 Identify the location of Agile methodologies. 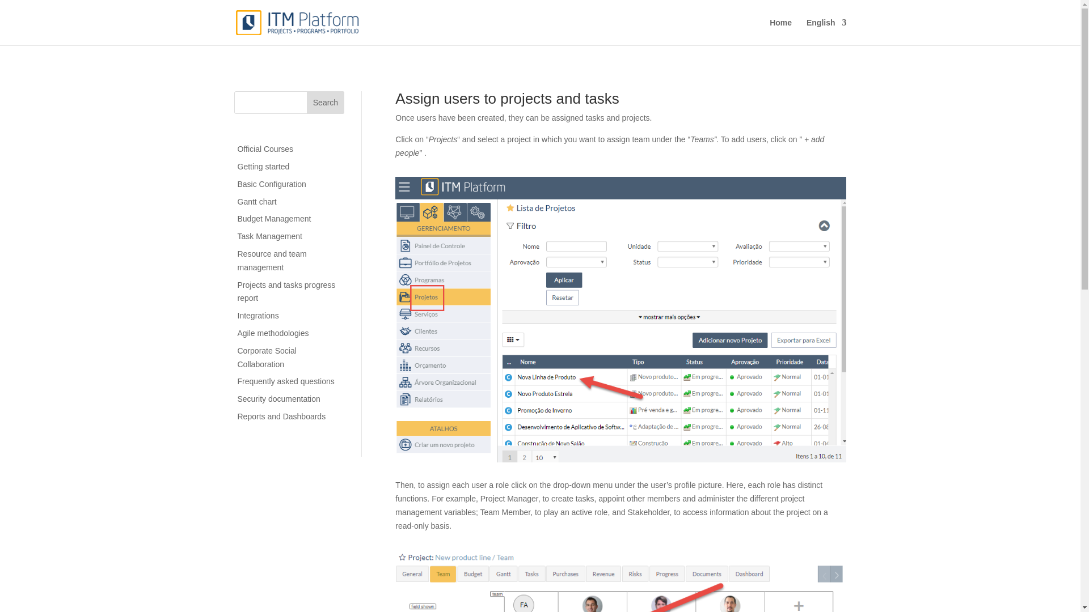
(272, 333).